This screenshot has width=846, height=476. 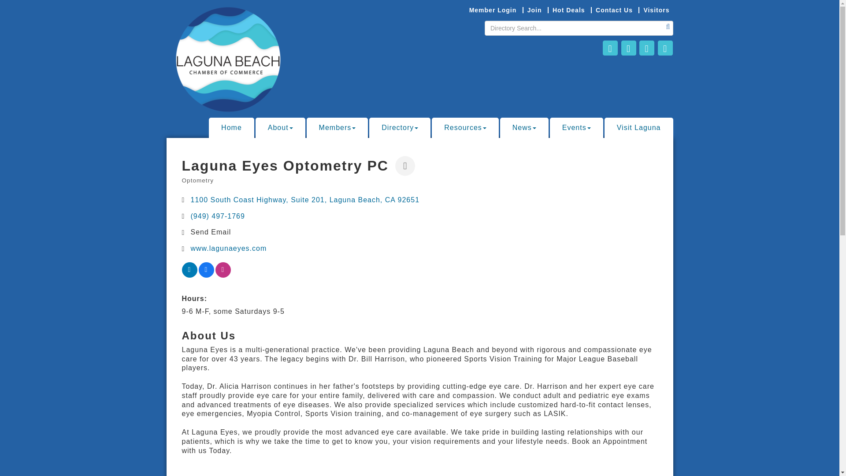 What do you see at coordinates (206, 275) in the screenshot?
I see `View on Facebook` at bounding box center [206, 275].